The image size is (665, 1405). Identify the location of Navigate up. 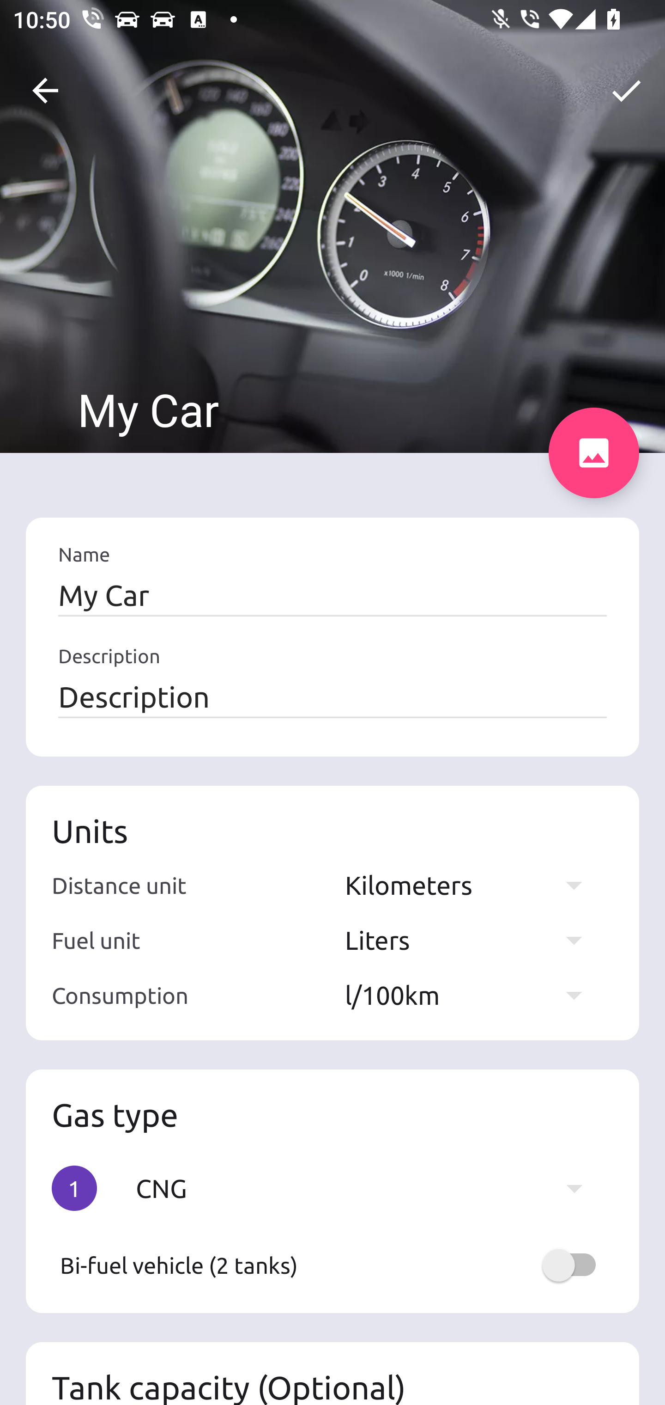
(45, 91).